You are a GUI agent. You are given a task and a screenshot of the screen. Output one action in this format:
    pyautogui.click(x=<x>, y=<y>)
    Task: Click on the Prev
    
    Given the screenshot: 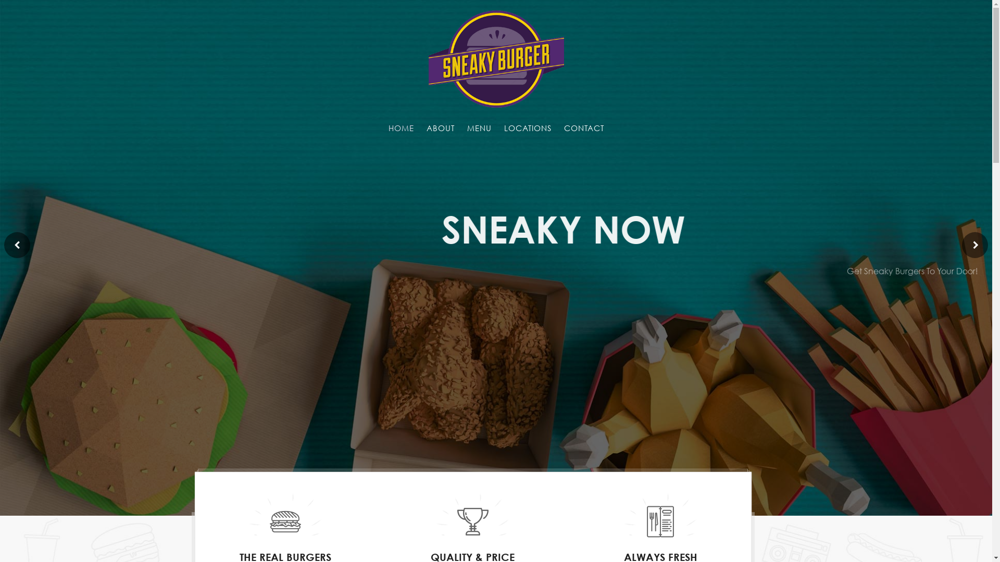 What is the action you would take?
    pyautogui.click(x=17, y=245)
    